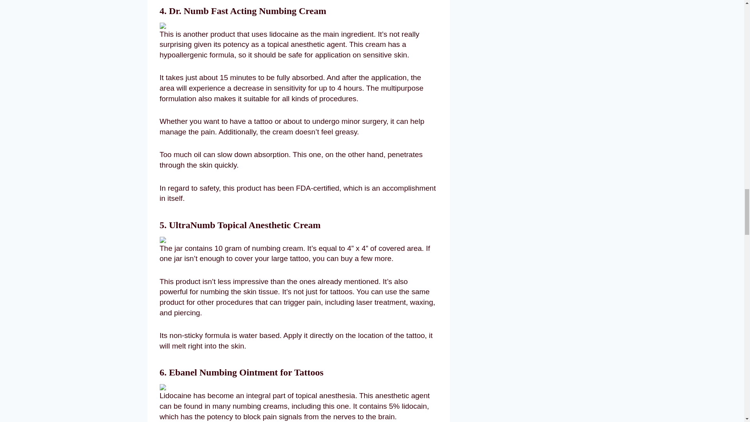  Describe the element at coordinates (246, 372) in the screenshot. I see `Ebanel Numbing Ointment for Tattoos` at that location.